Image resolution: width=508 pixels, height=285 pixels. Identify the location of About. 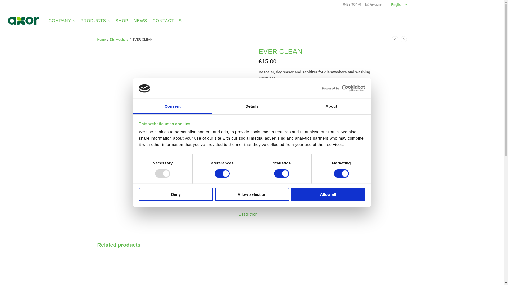
(331, 107).